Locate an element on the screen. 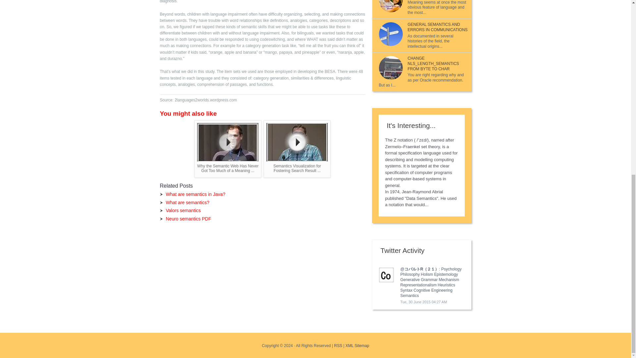  View this video from VideoLectures is located at coordinates (228, 149).